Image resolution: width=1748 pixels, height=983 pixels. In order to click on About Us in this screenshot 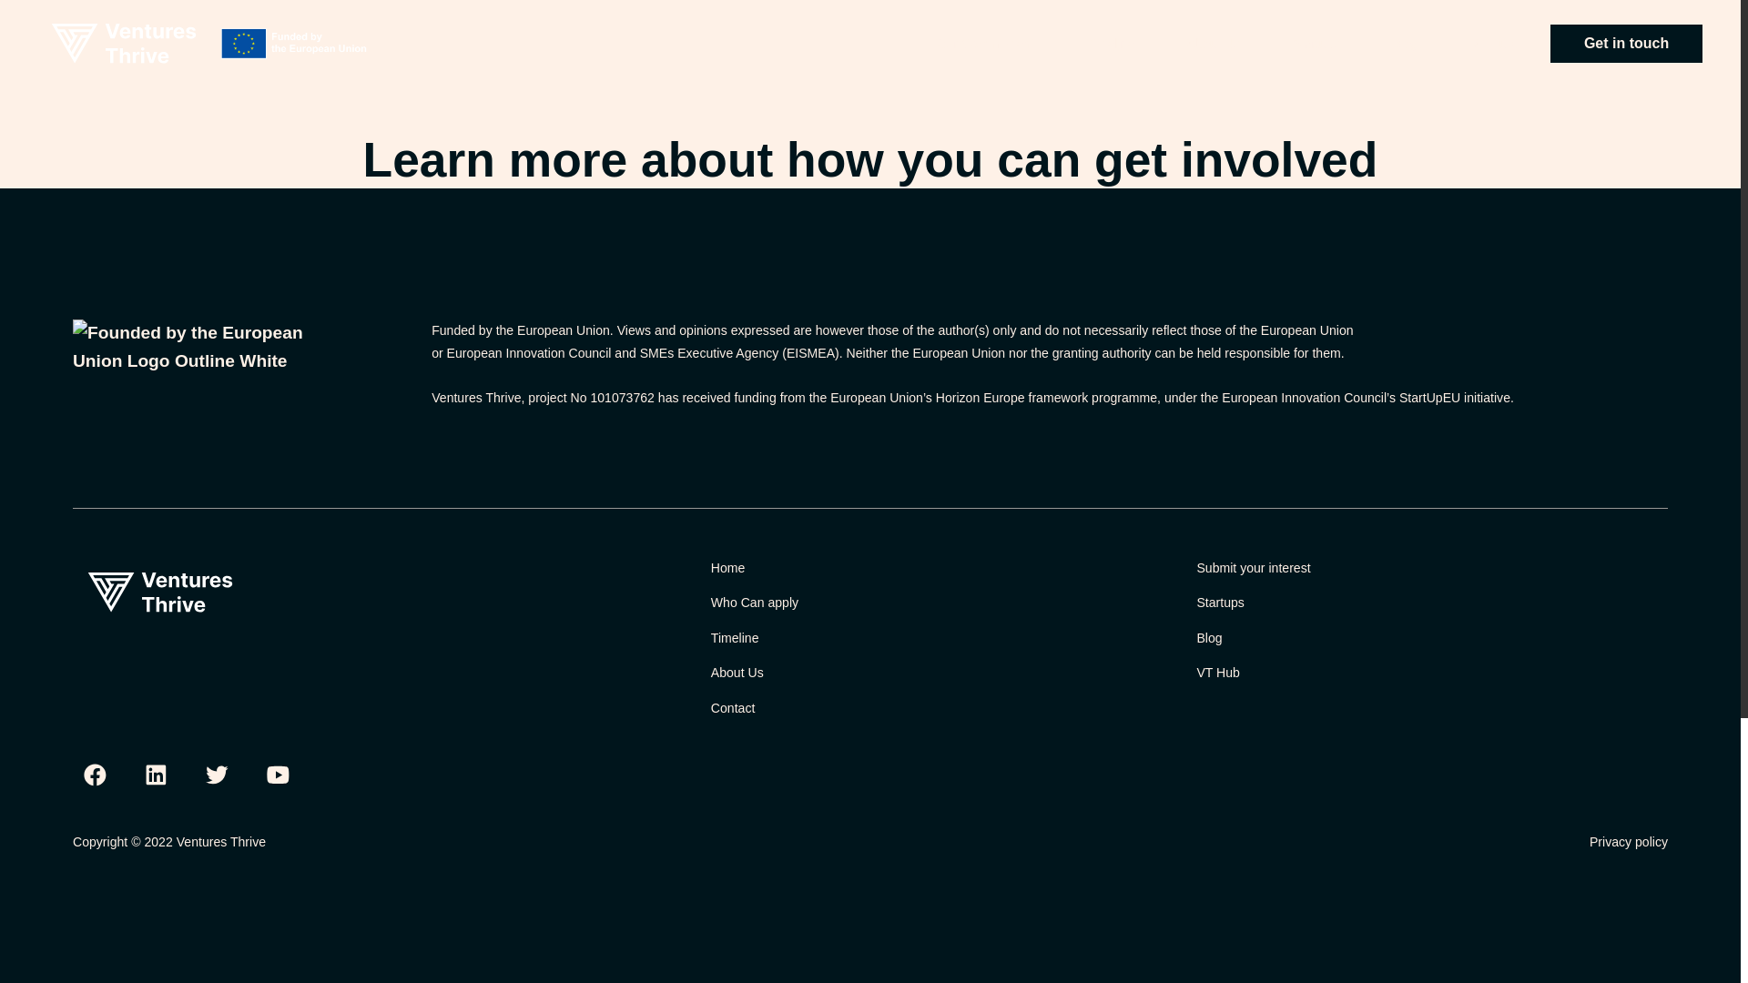, I will do `click(947, 672)`.